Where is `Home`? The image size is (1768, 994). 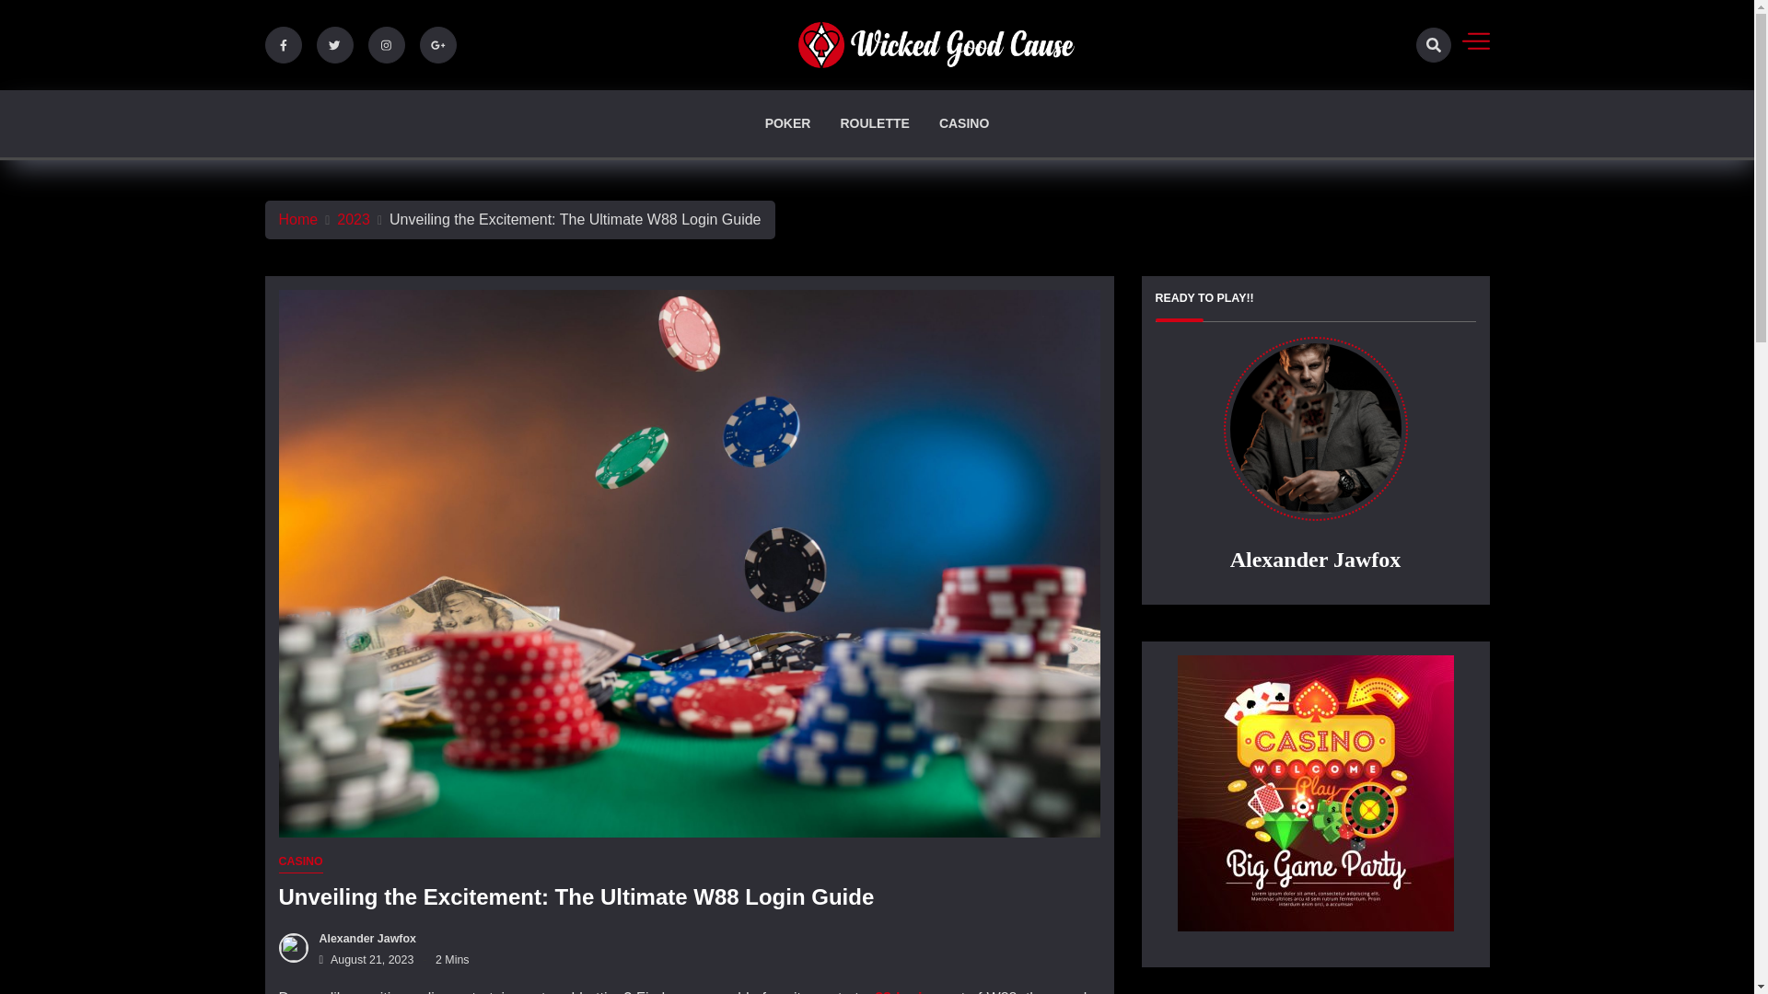 Home is located at coordinates (297, 219).